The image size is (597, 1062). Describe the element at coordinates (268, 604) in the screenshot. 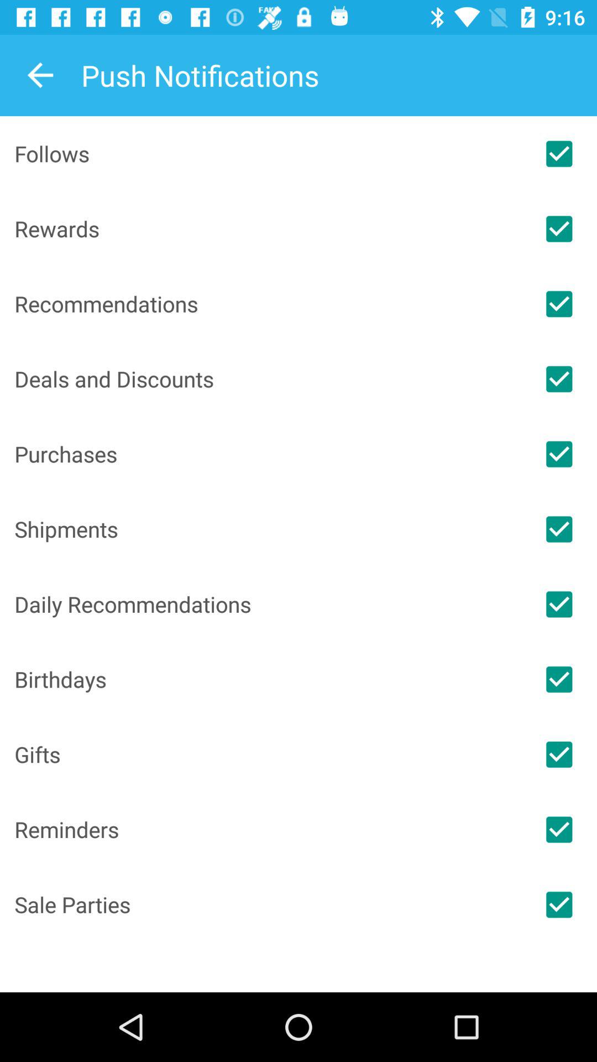

I see `choose daily recommendations icon` at that location.